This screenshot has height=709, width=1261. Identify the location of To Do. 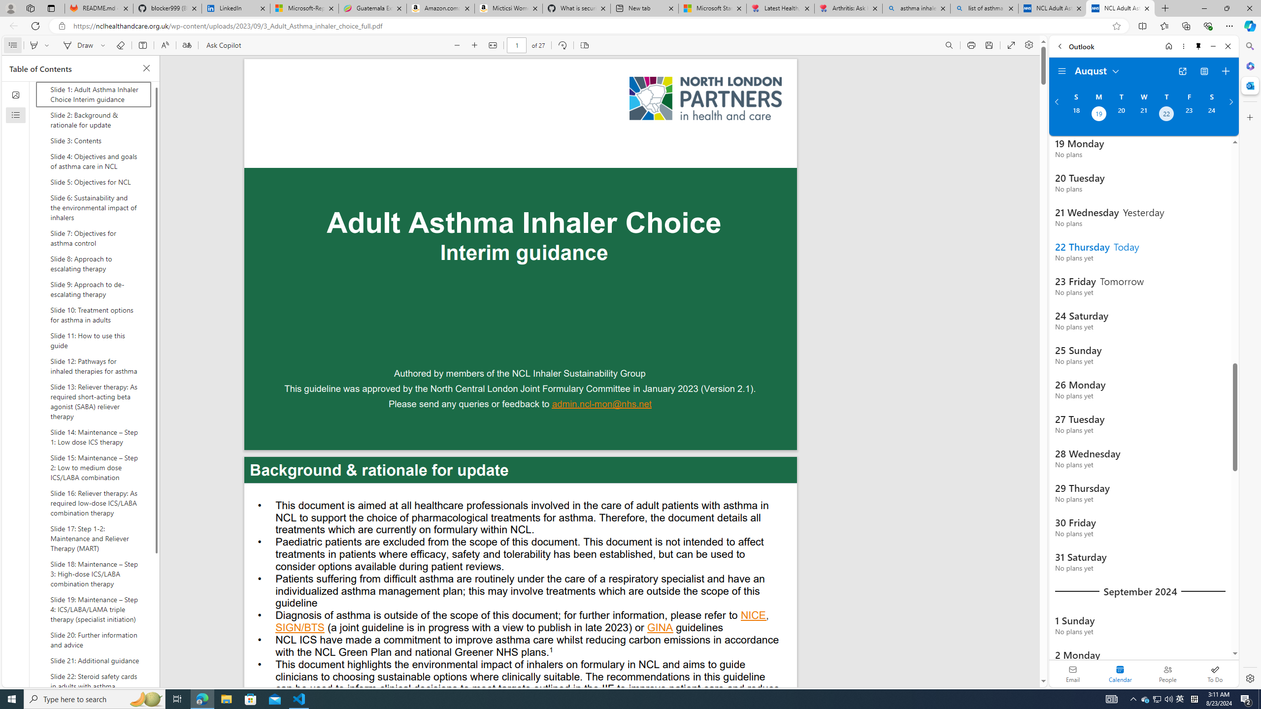
(1215, 674).